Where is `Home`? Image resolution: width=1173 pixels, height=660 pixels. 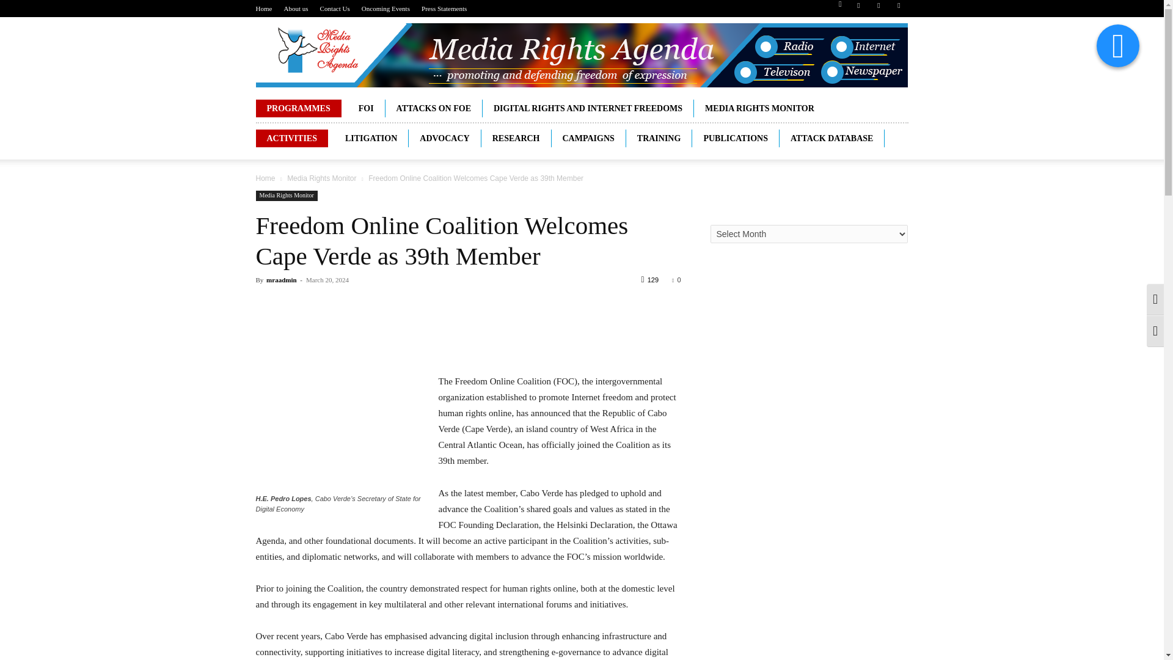 Home is located at coordinates (264, 9).